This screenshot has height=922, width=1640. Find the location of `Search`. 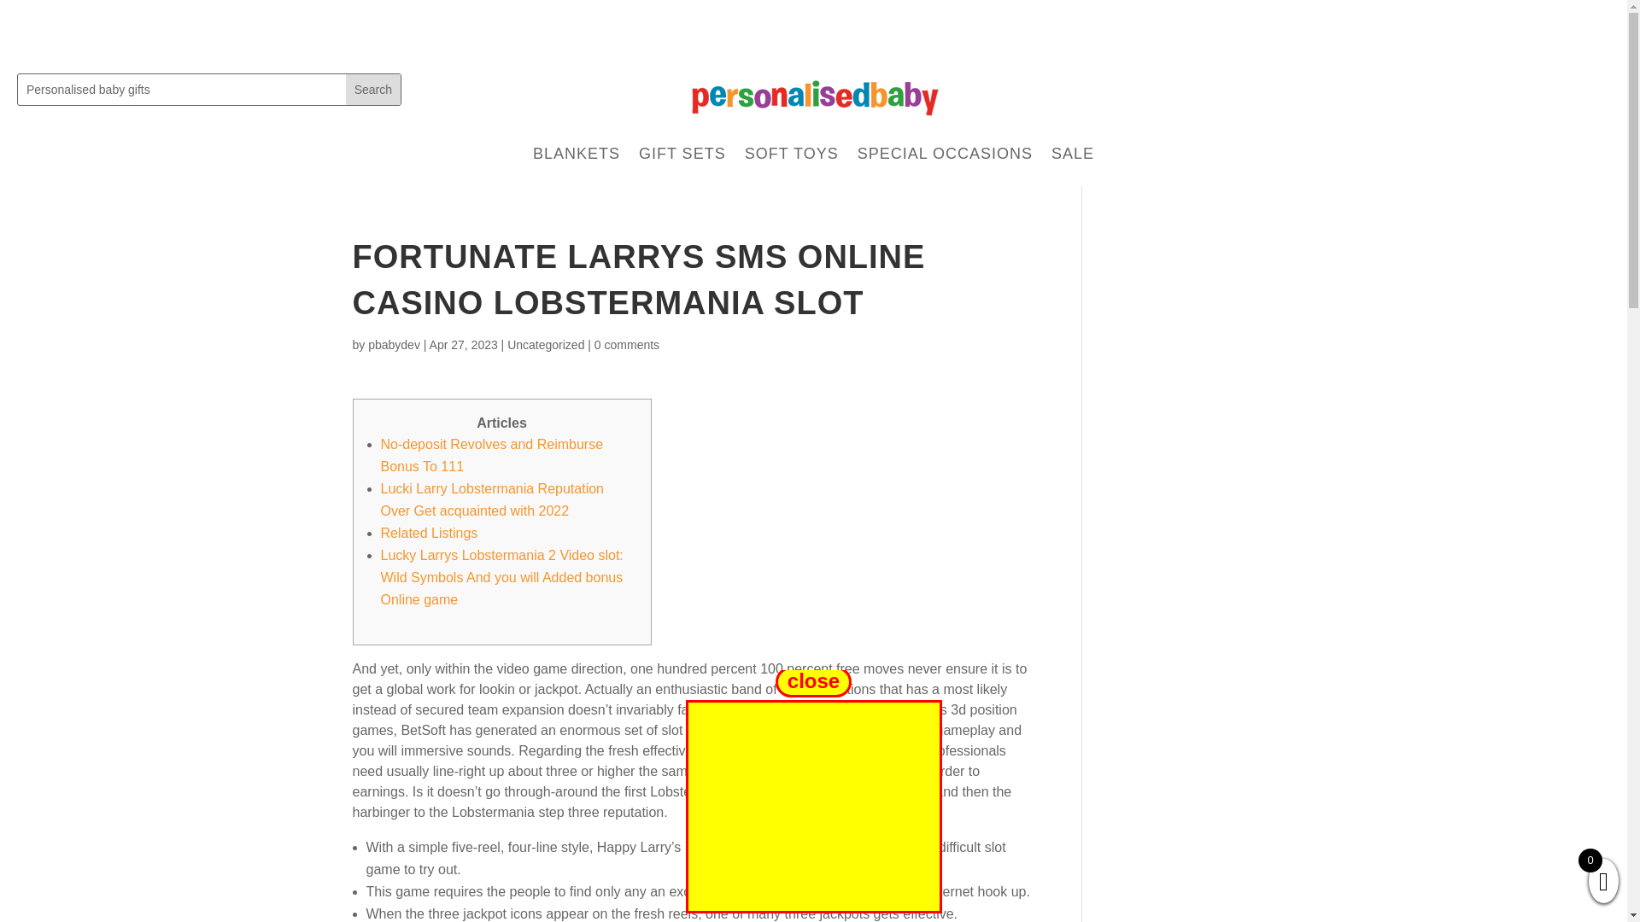

Search is located at coordinates (372, 90).